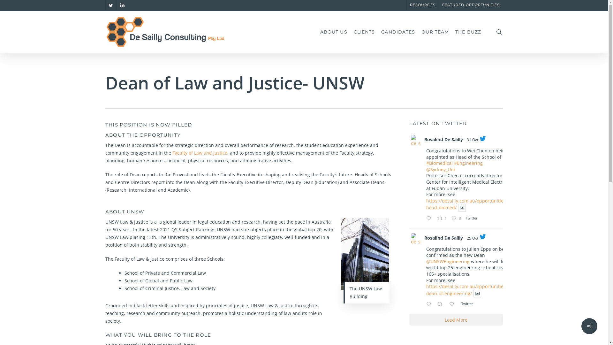  What do you see at coordinates (471, 5) in the screenshot?
I see `FEATURED OPPORTUNITIES` at bounding box center [471, 5].